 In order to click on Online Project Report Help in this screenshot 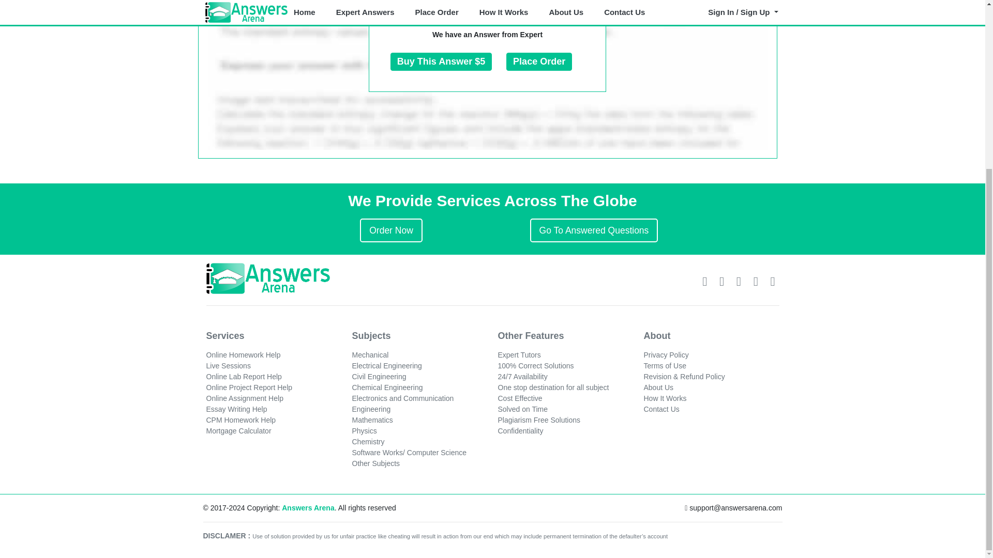, I will do `click(248, 388)`.